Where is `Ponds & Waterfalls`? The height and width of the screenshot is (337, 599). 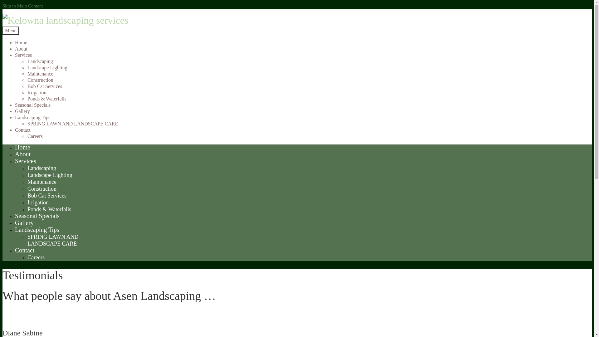 Ponds & Waterfalls is located at coordinates (47, 99).